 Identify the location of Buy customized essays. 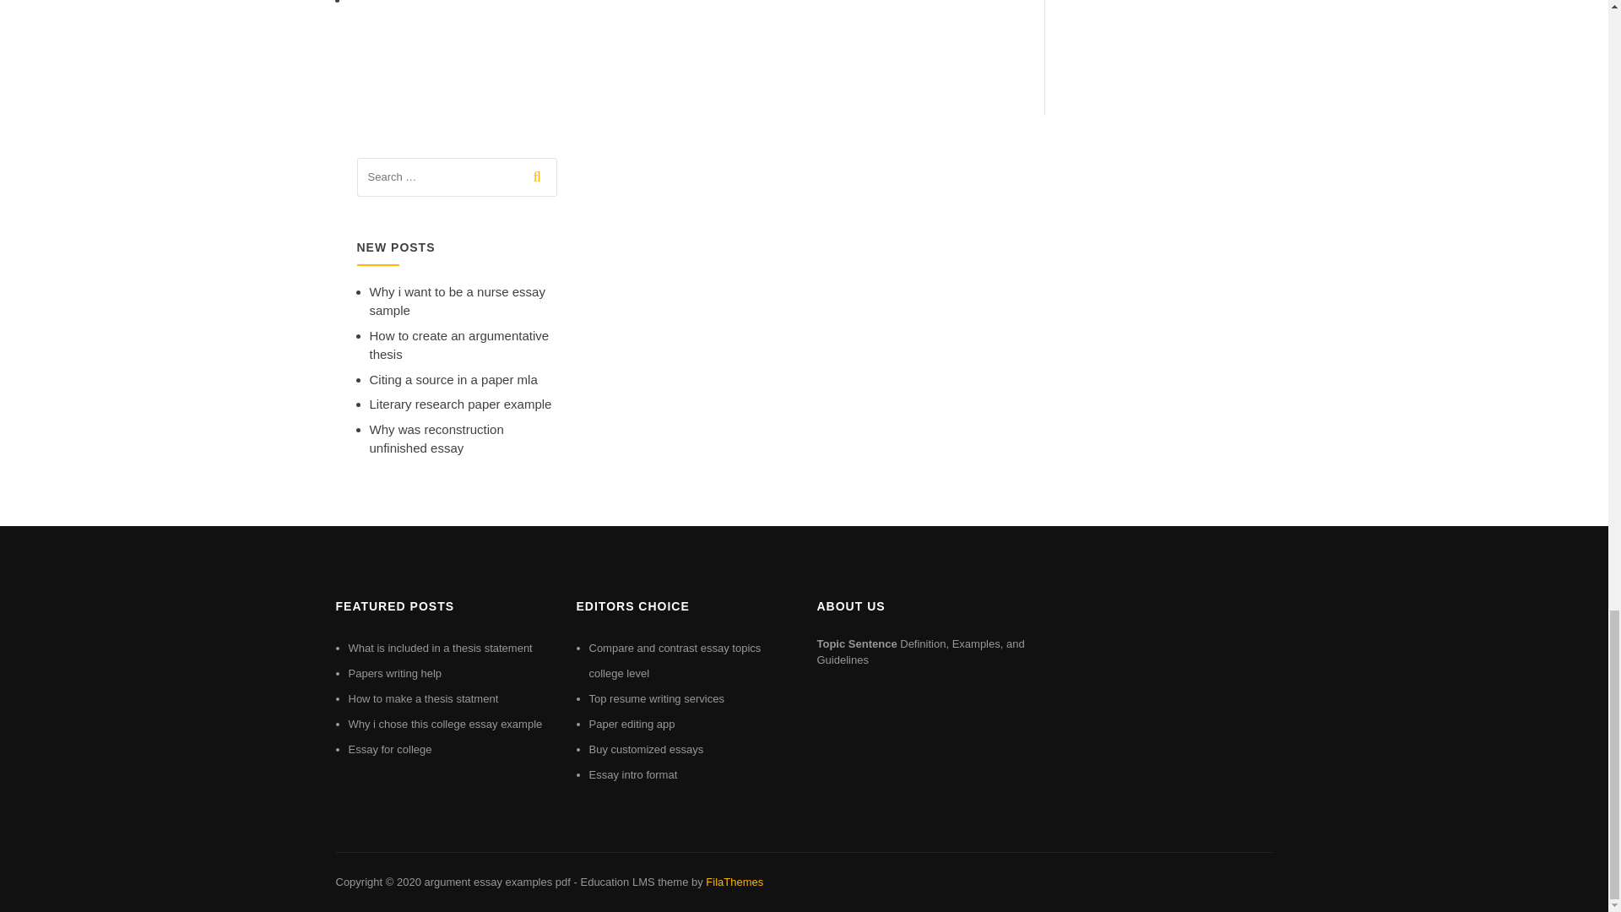
(647, 750).